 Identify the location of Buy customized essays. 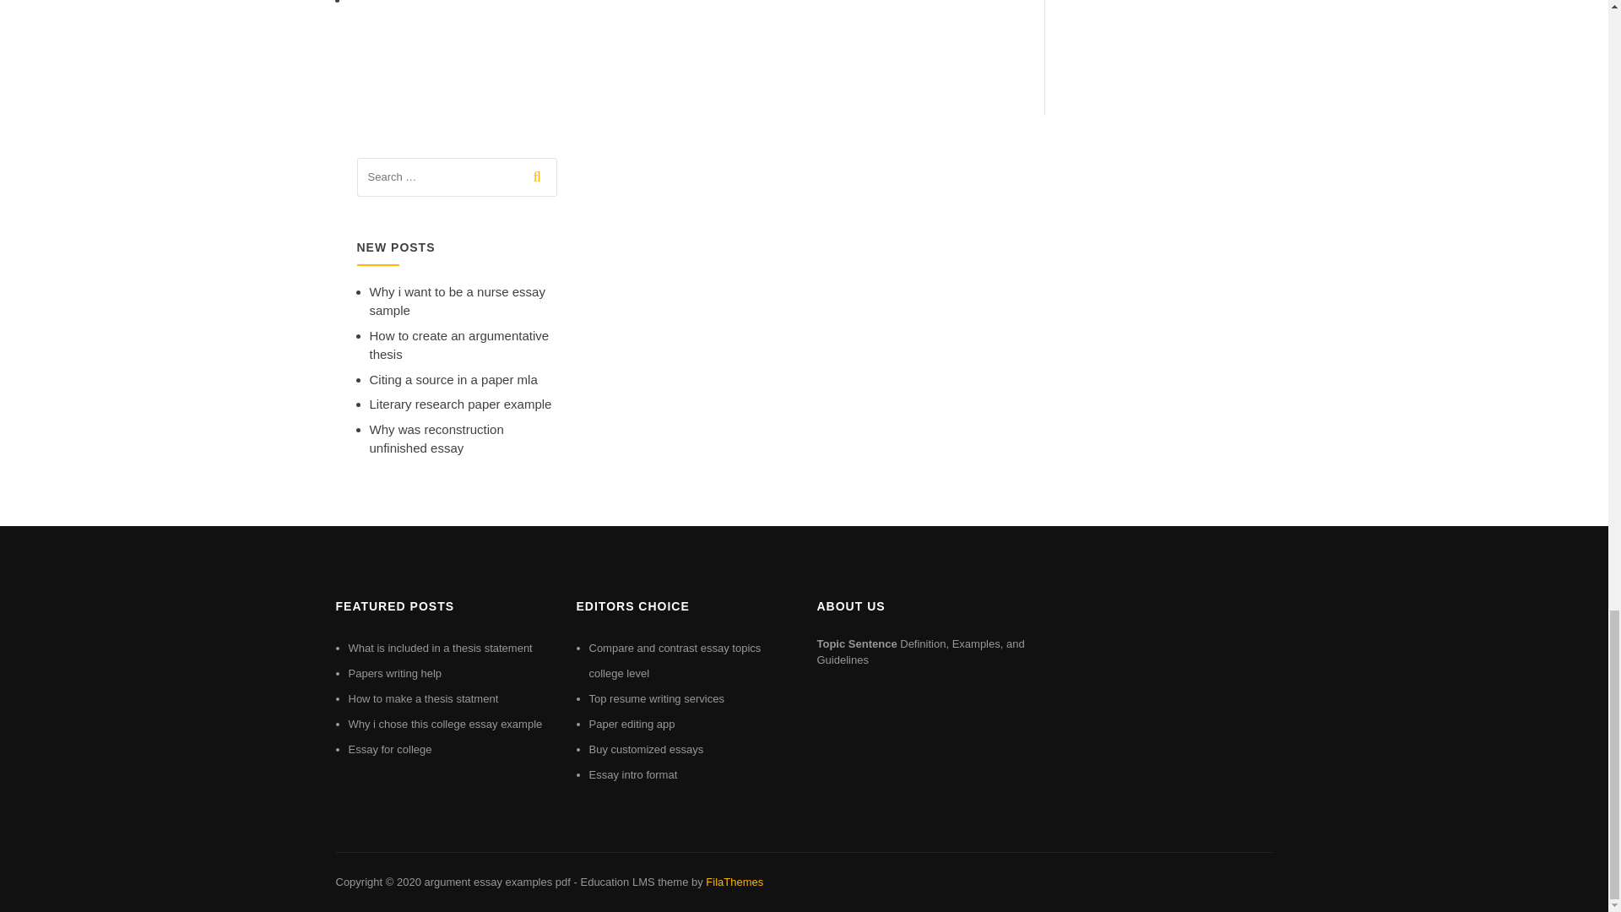
(647, 750).